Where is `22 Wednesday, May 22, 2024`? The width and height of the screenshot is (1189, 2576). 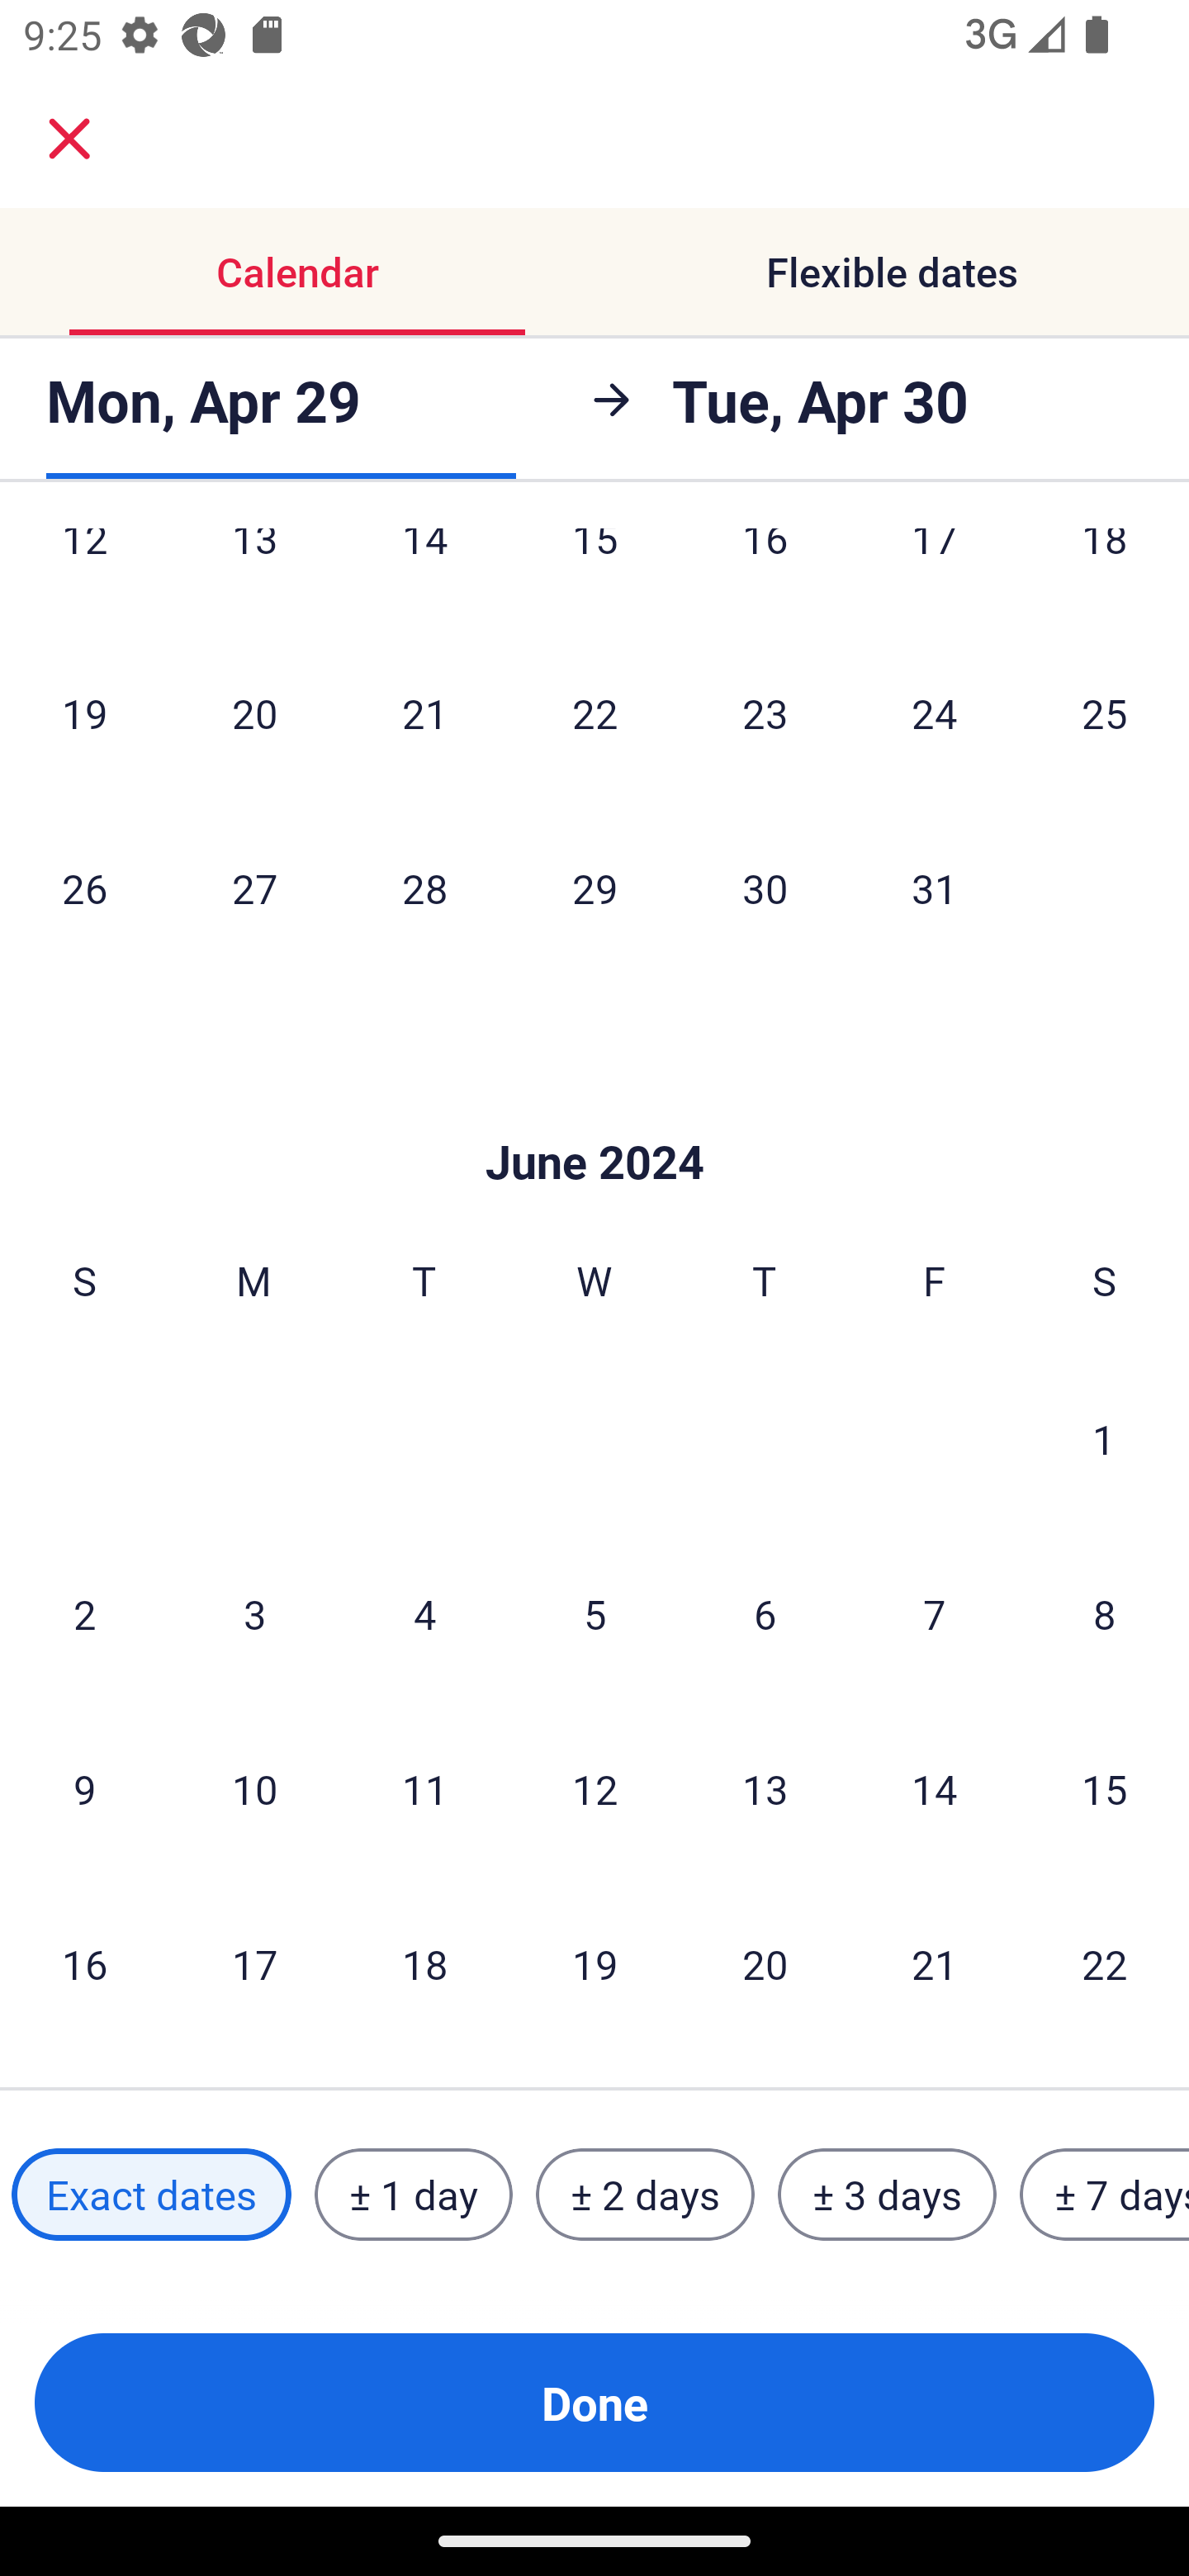
22 Wednesday, May 22, 2024 is located at coordinates (594, 713).